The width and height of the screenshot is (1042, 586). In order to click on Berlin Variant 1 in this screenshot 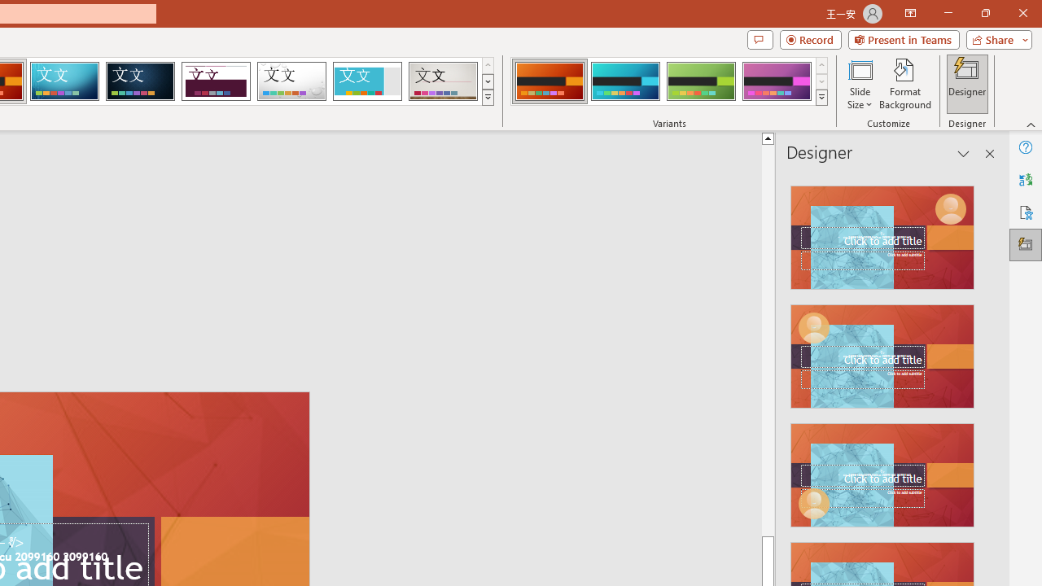, I will do `click(549, 81)`.